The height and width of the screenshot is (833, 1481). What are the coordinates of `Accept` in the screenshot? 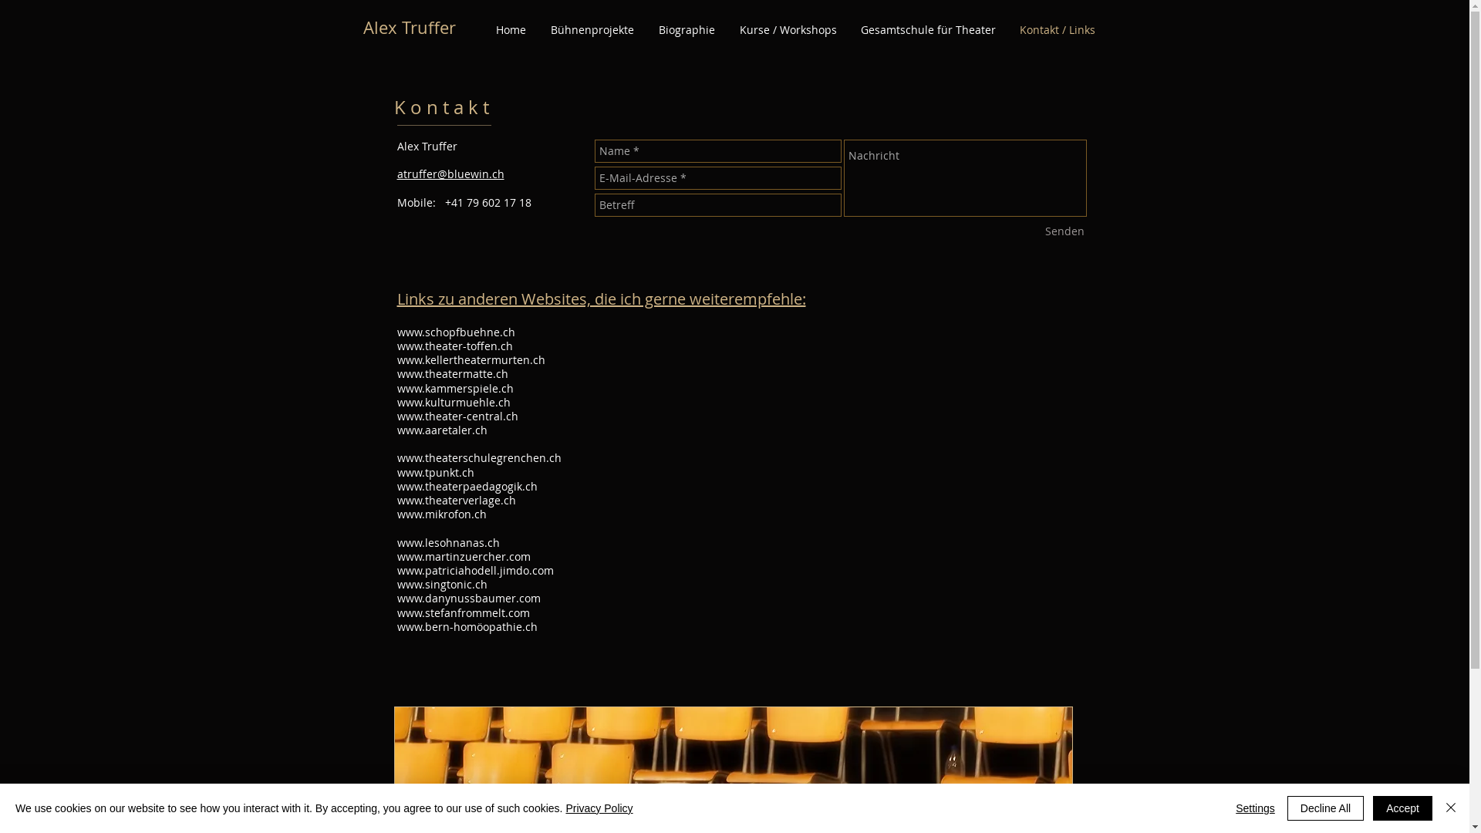 It's located at (1402, 808).